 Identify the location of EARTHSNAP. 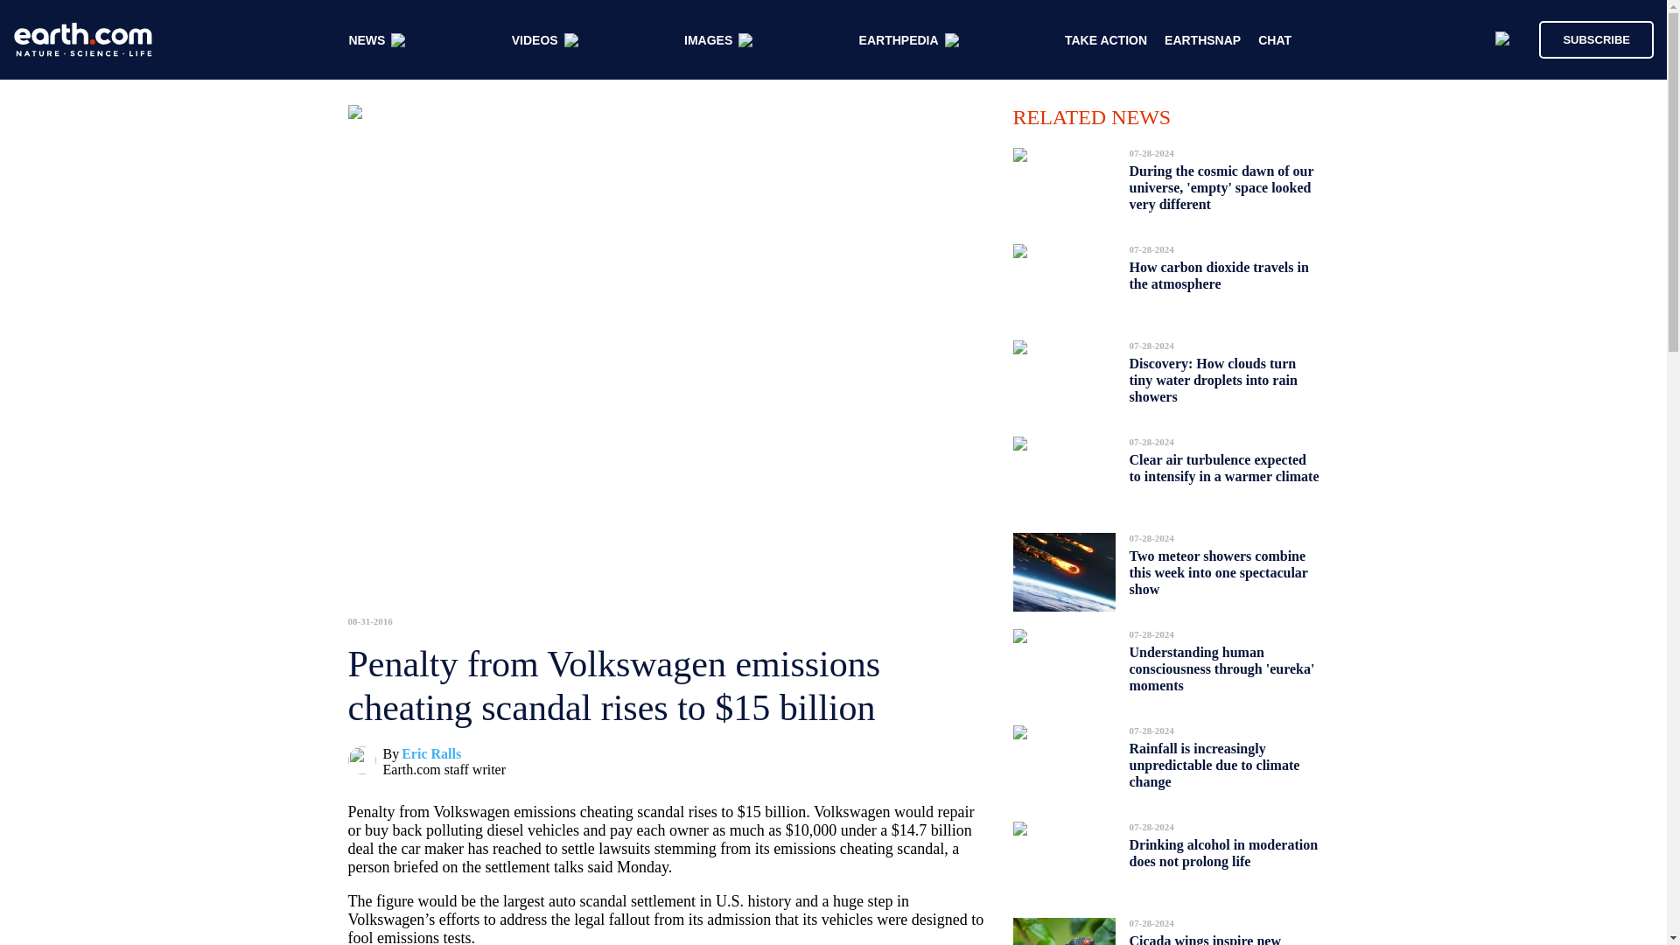
(1202, 40).